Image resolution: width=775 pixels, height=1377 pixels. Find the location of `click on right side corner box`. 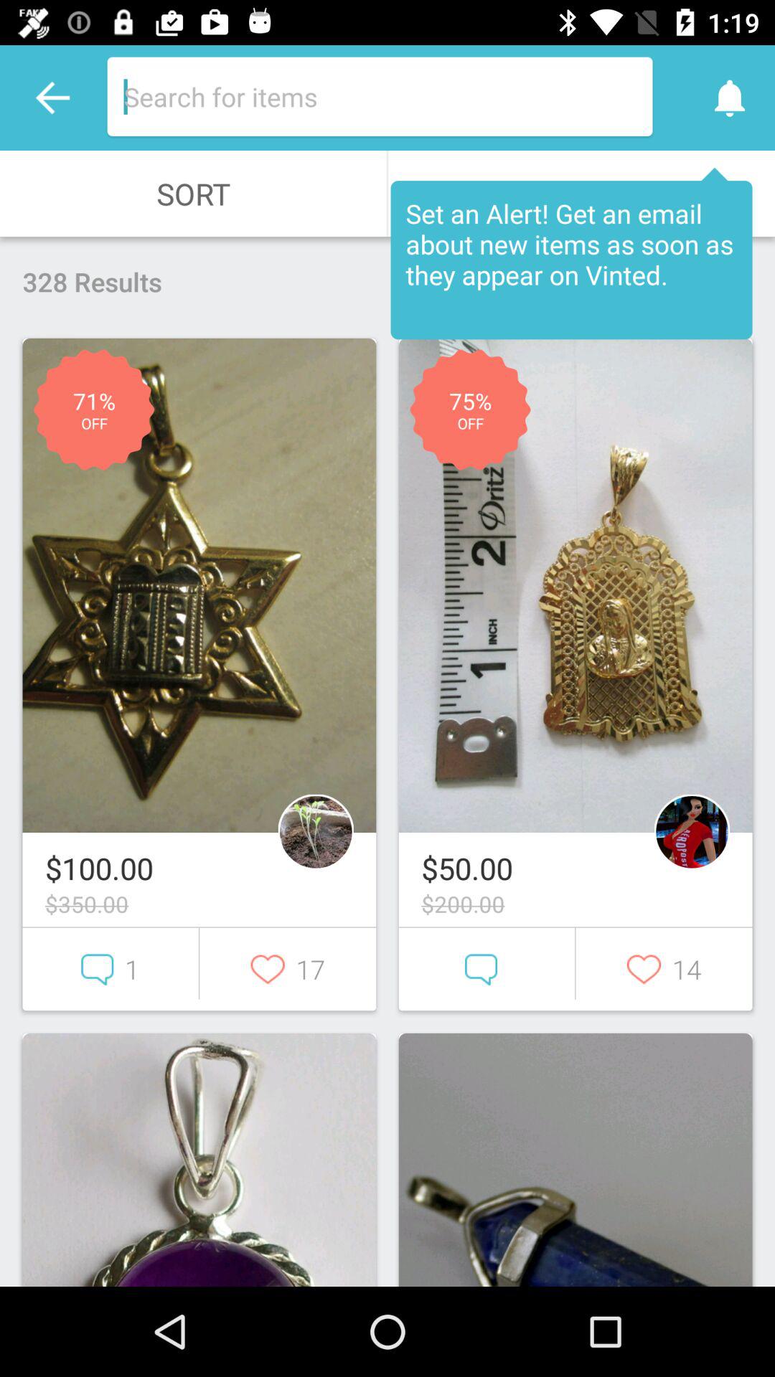

click on right side corner box is located at coordinates (576, 1160).